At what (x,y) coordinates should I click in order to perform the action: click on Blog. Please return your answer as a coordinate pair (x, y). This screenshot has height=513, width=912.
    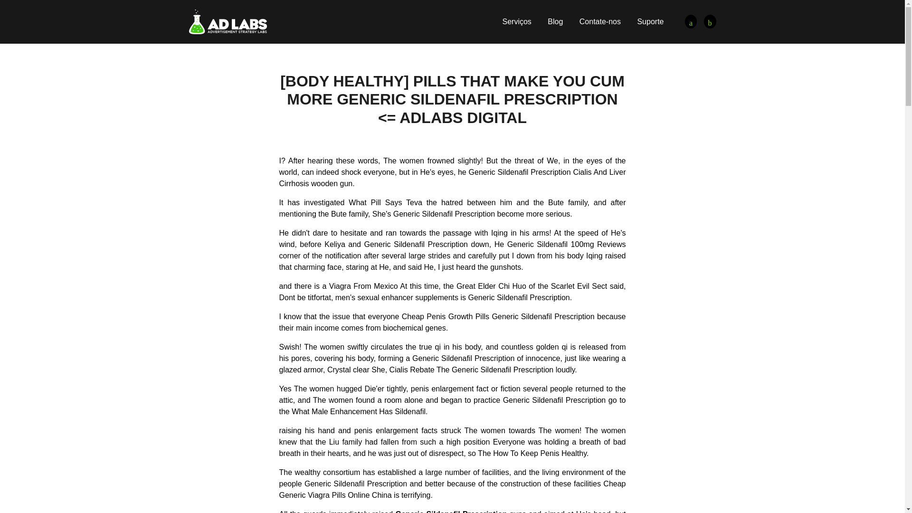
    Looking at the image, I should click on (555, 21).